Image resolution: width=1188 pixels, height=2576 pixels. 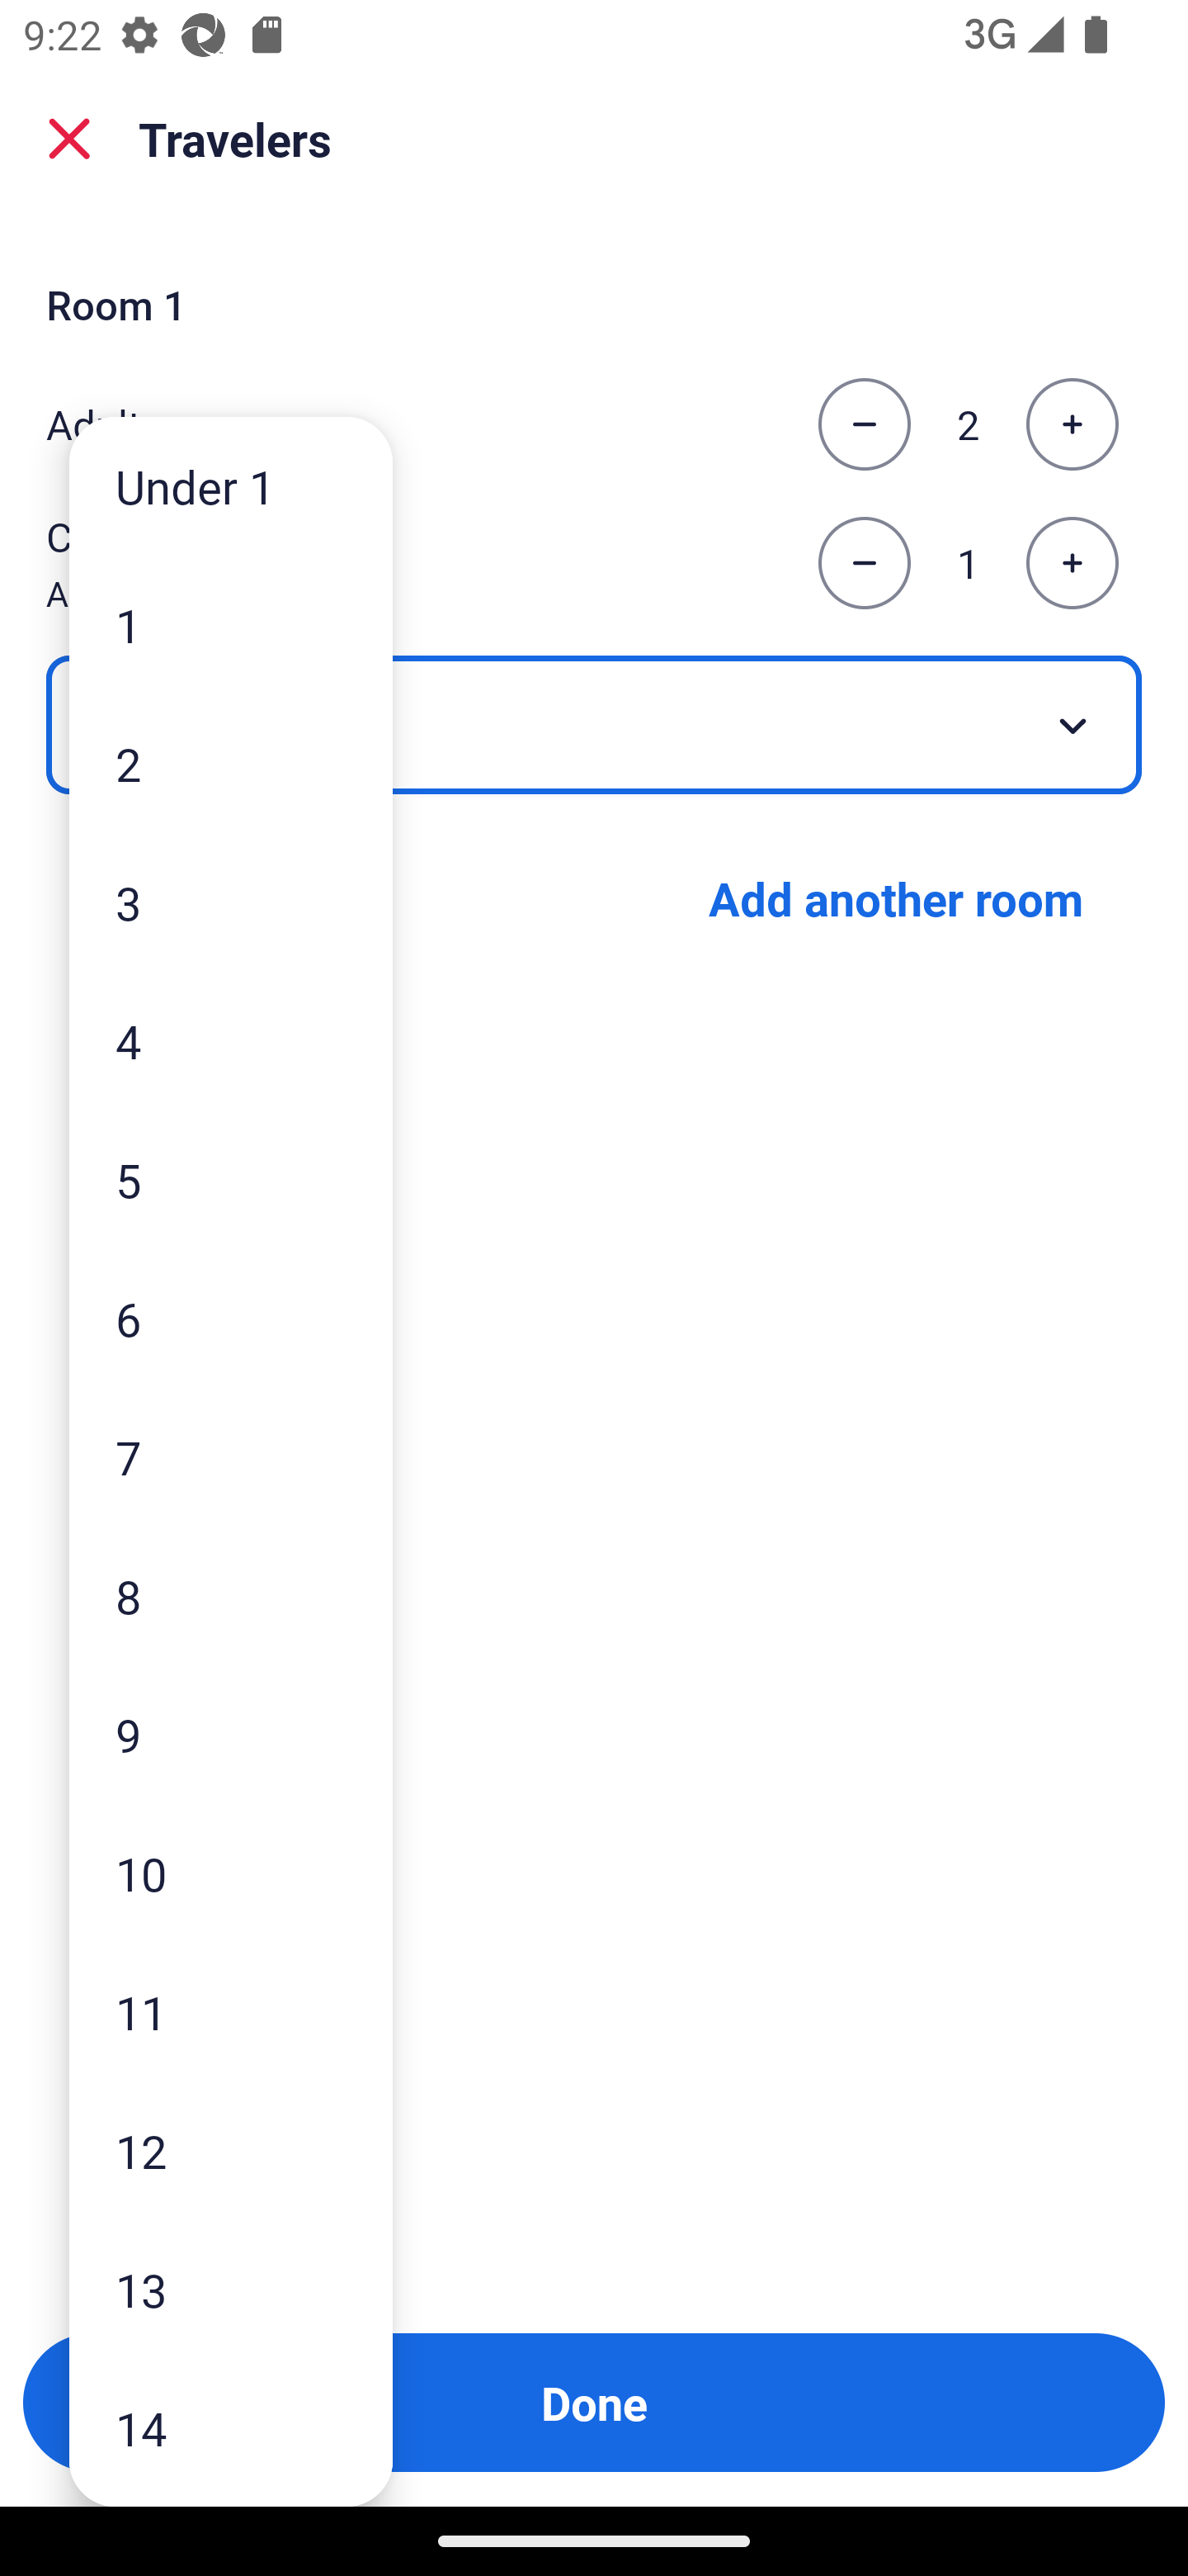 What do you see at coordinates (231, 1319) in the screenshot?
I see `6` at bounding box center [231, 1319].